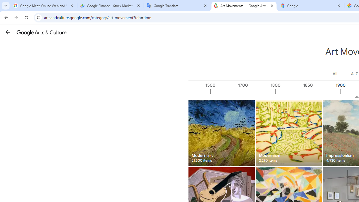 The image size is (359, 202). Describe the element at coordinates (291, 91) in the screenshot. I see `1800` at that location.